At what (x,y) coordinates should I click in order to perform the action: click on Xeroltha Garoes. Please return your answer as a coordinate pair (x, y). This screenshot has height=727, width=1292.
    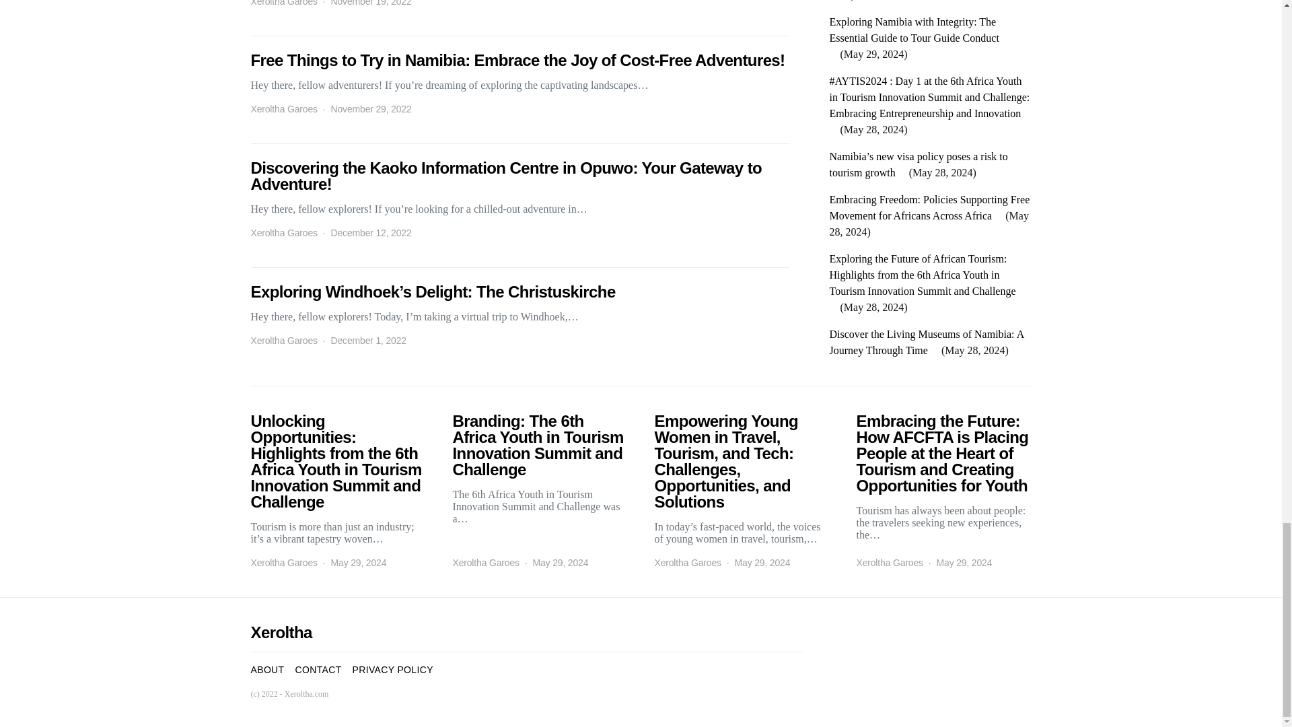
    Looking at the image, I should click on (283, 109).